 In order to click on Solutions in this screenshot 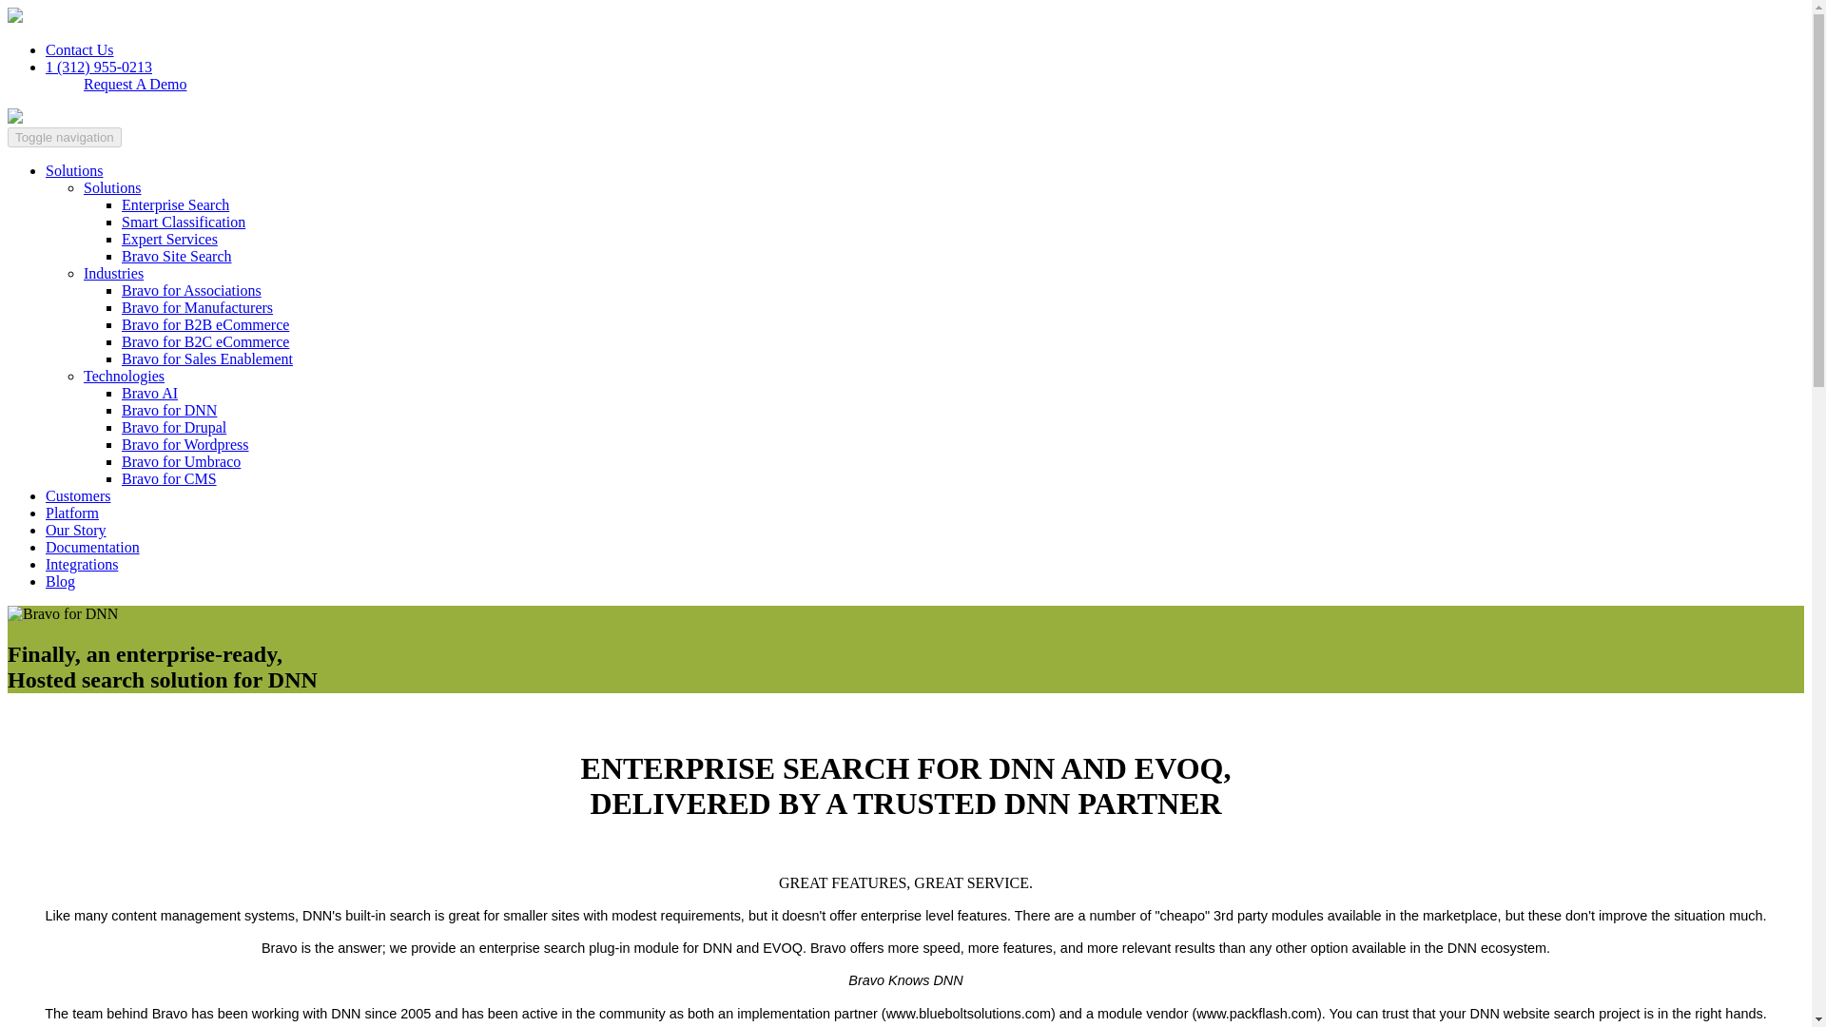, I will do `click(112, 188)`.